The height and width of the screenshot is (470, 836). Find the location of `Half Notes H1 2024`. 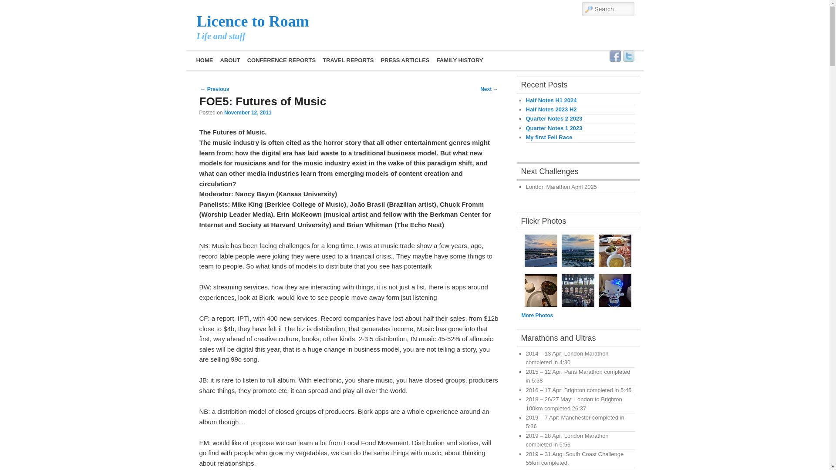

Half Notes H1 2024 is located at coordinates (551, 100).